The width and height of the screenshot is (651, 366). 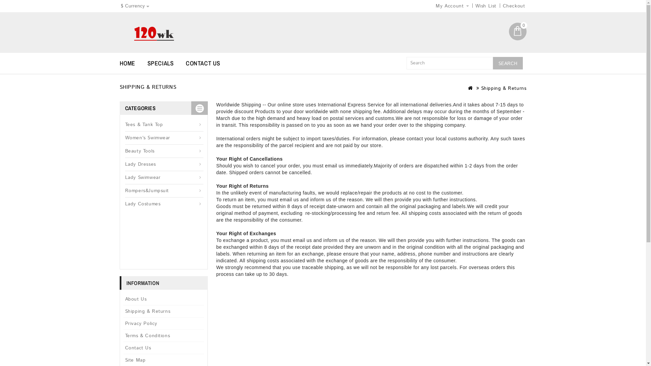 What do you see at coordinates (164, 178) in the screenshot?
I see `Lady Swimwear` at bounding box center [164, 178].